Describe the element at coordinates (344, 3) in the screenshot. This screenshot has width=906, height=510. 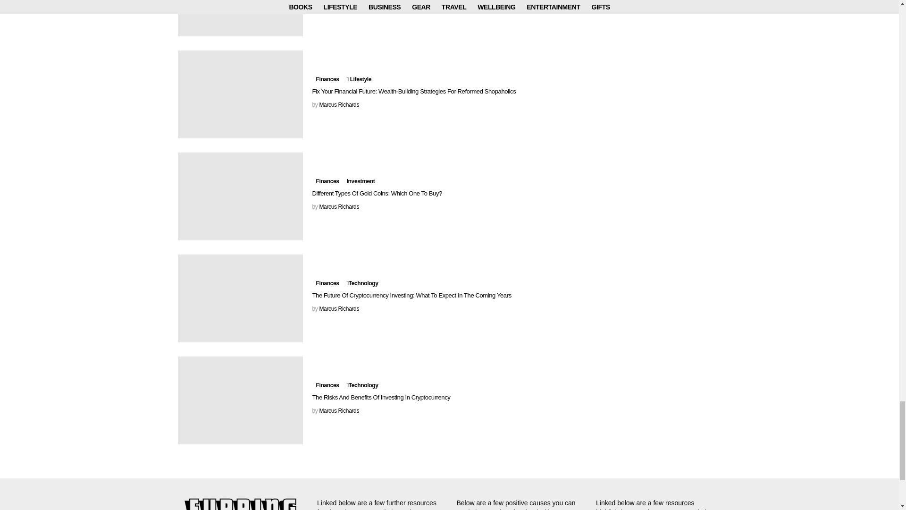
I see `Posts by Anna Maria Richards` at that location.